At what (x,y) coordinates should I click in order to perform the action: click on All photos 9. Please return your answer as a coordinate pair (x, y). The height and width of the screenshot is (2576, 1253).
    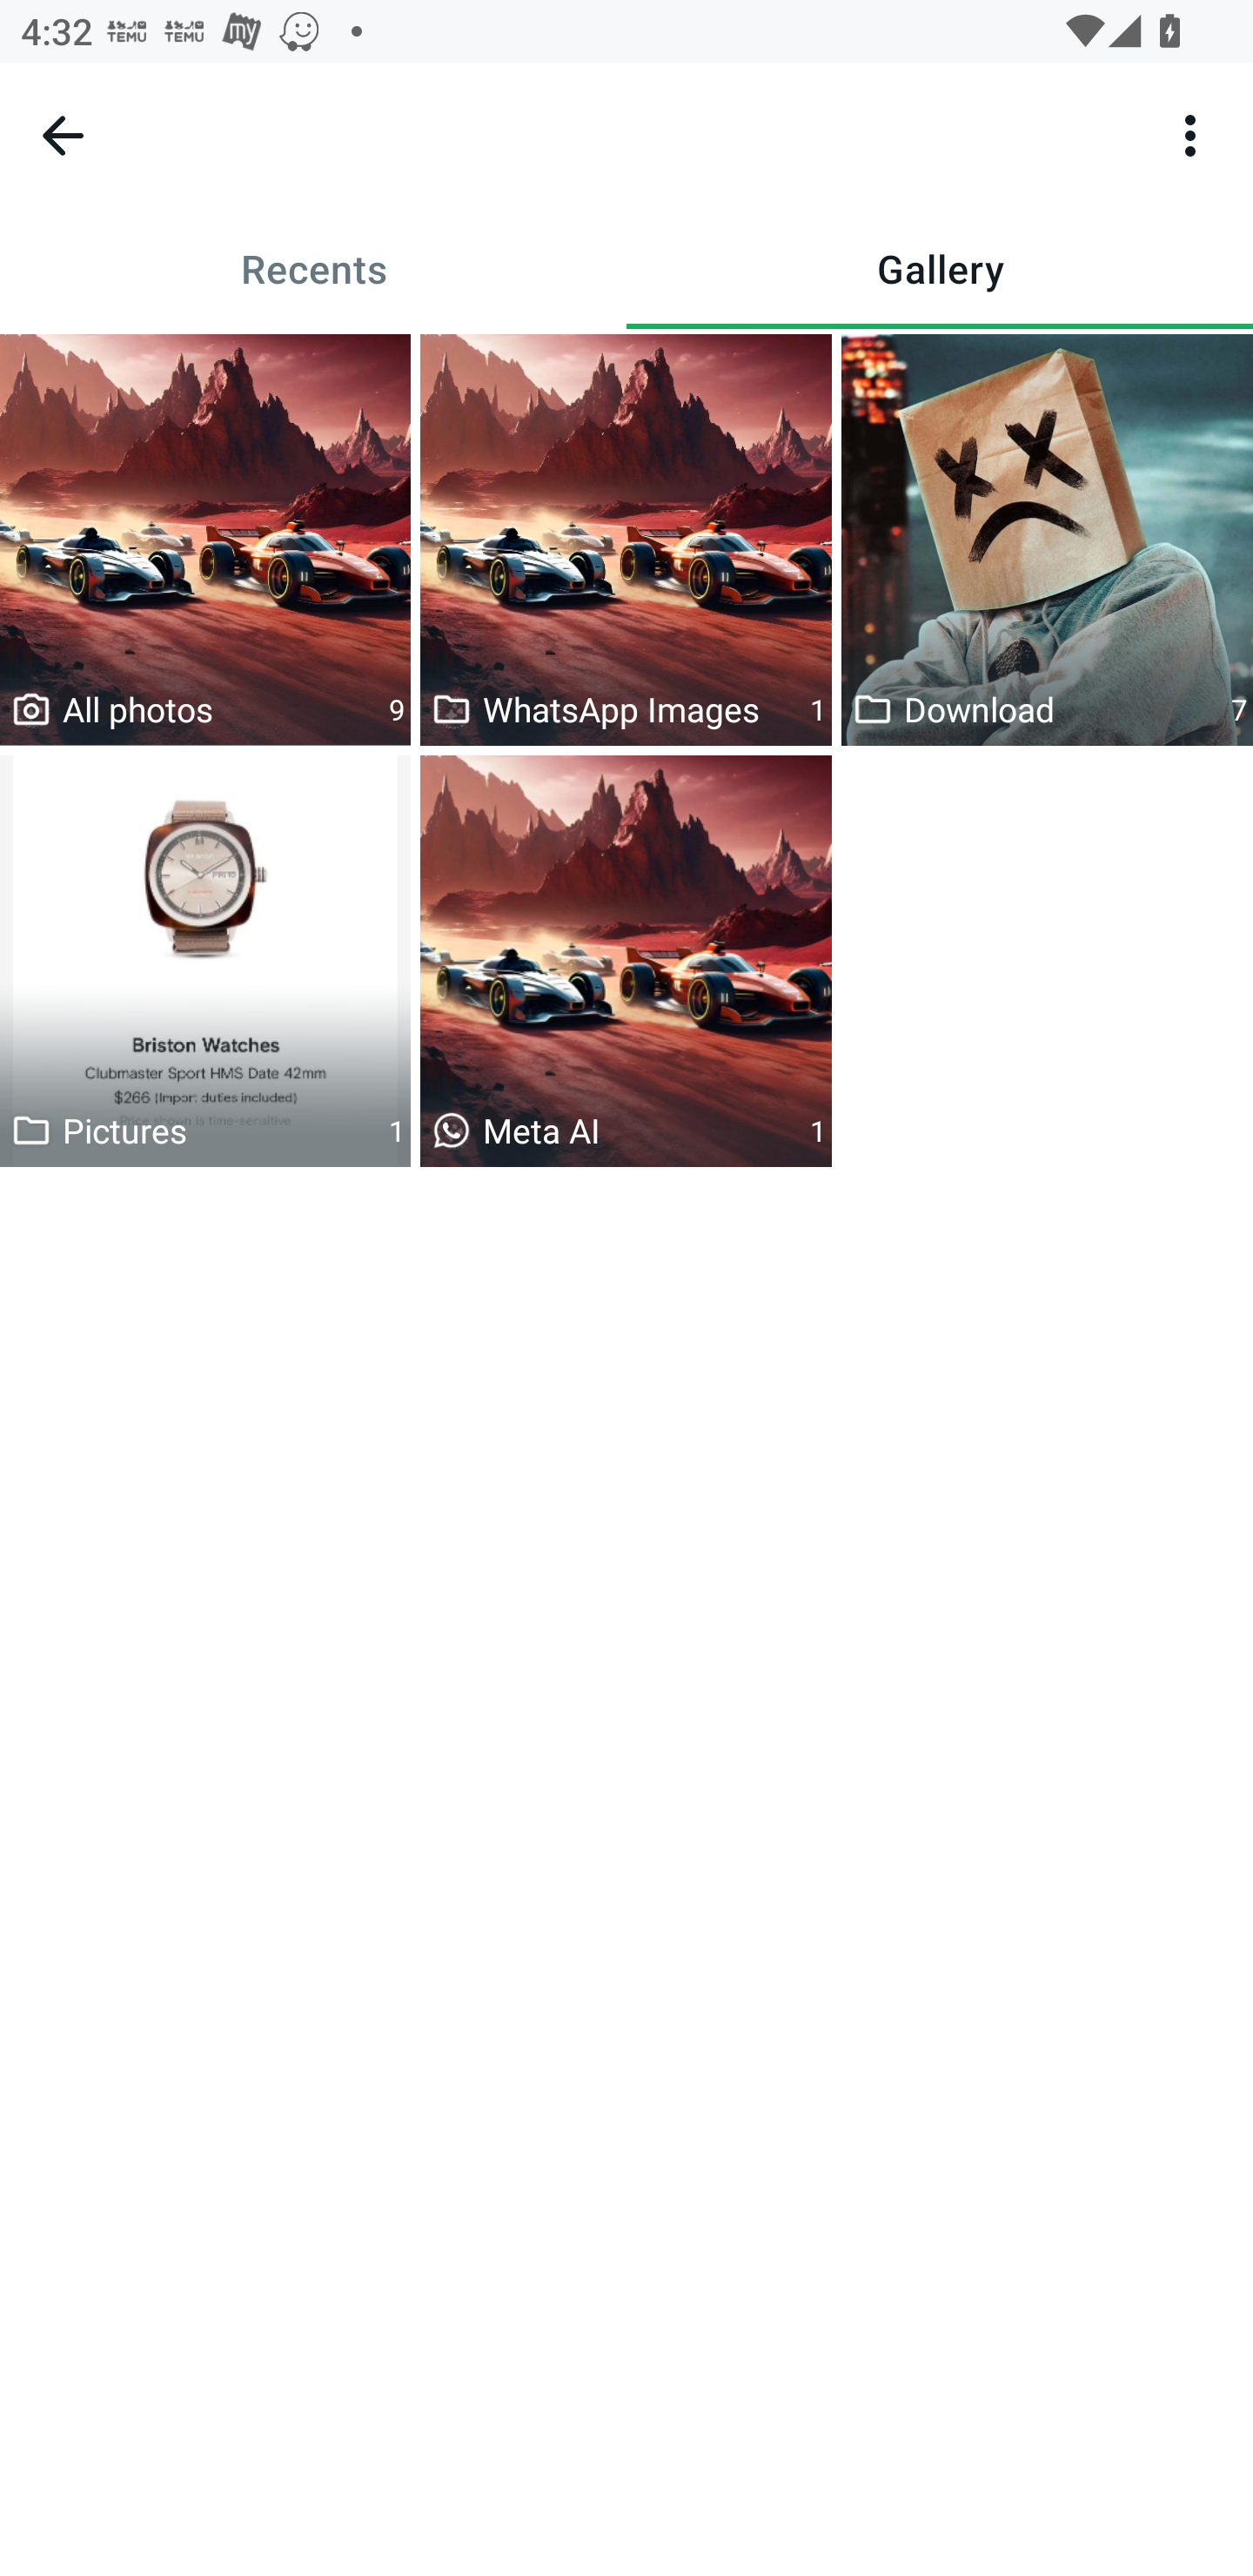
    Looking at the image, I should click on (205, 540).